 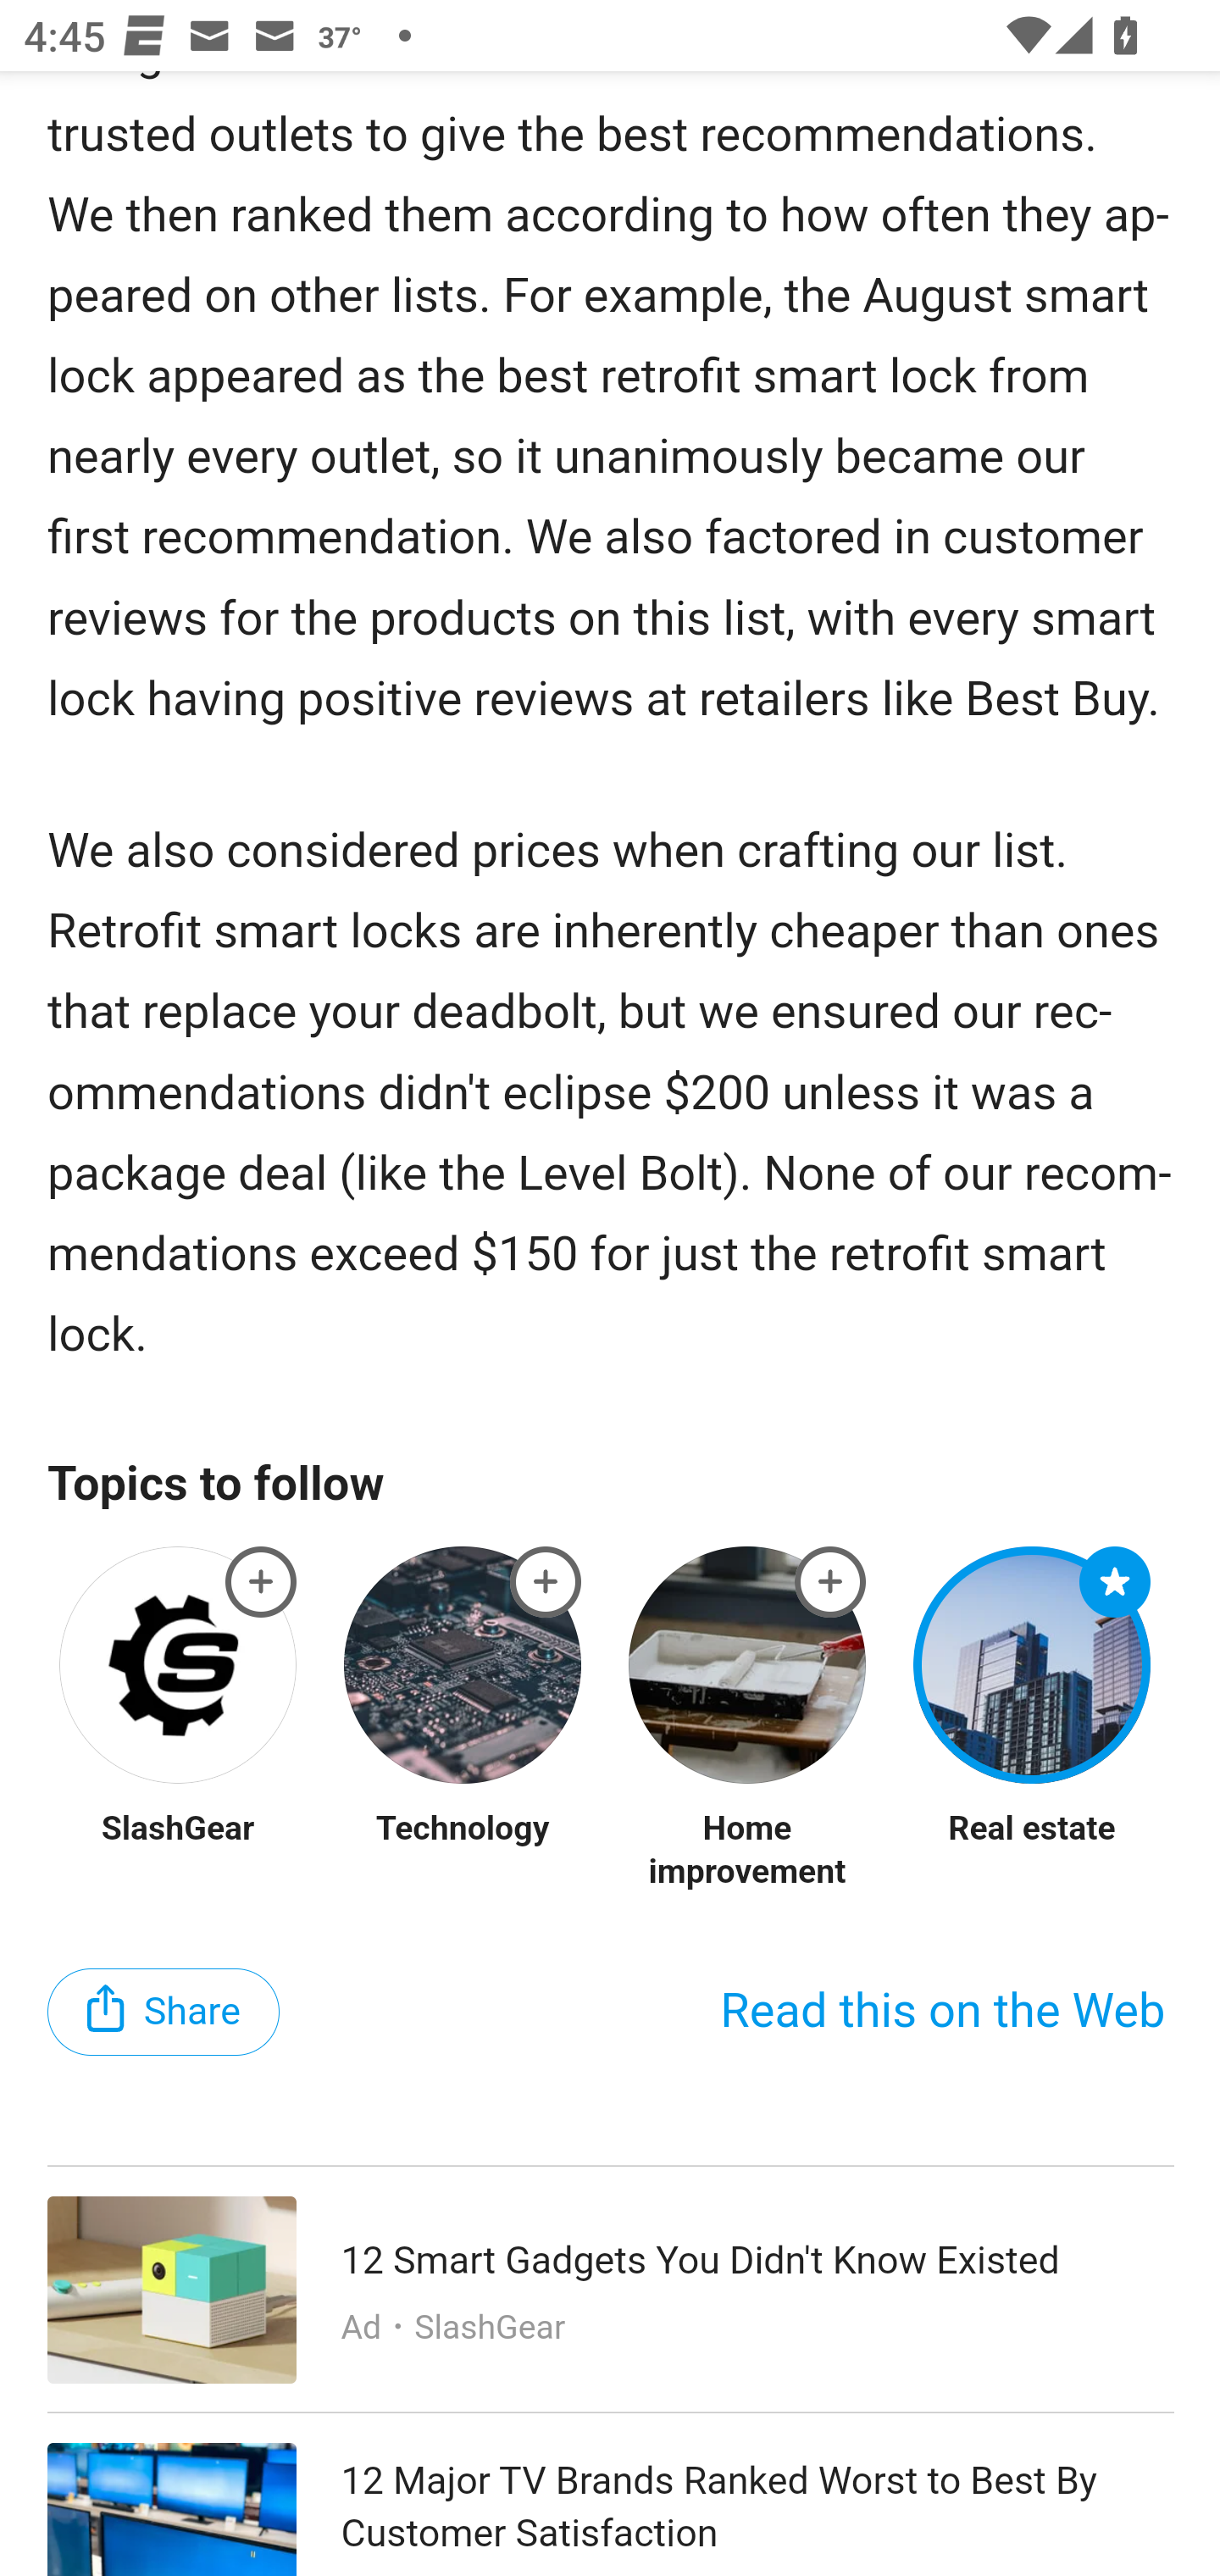 I want to click on best-smart-home-locks-for-renters-guide, so click(x=546, y=1583).